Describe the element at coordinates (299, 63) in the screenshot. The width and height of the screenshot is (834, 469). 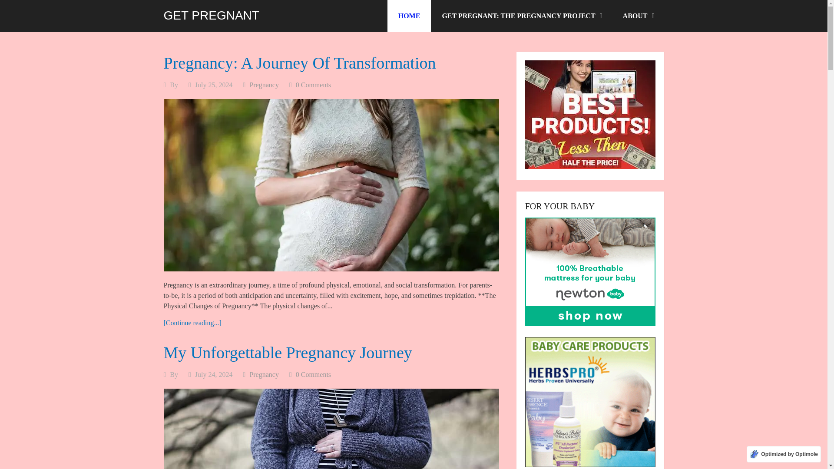
I see `Pregnancy: A Journey Of Transformation` at that location.